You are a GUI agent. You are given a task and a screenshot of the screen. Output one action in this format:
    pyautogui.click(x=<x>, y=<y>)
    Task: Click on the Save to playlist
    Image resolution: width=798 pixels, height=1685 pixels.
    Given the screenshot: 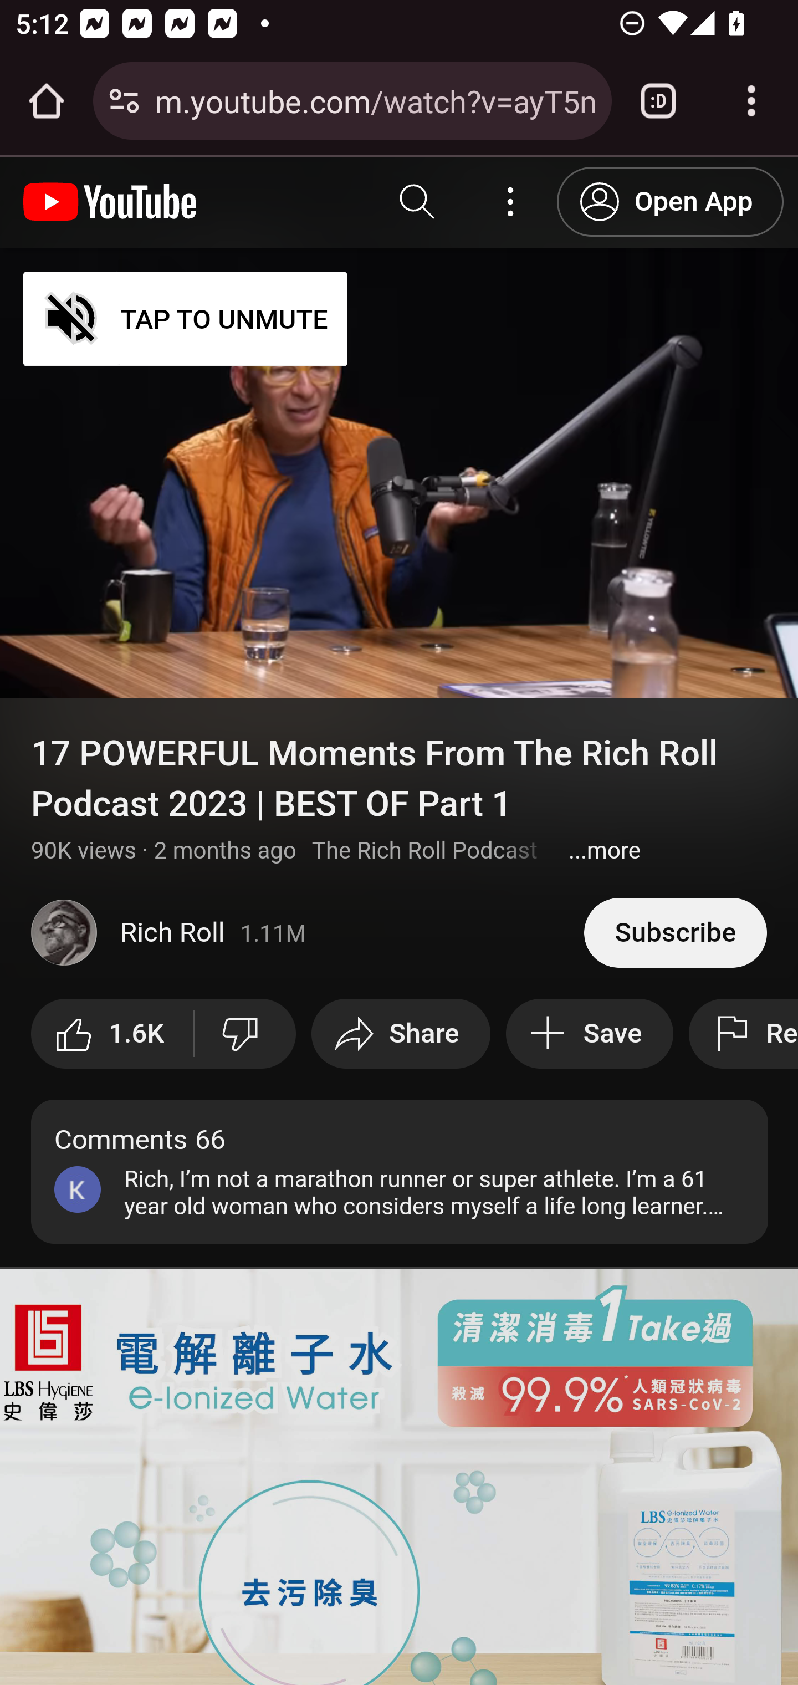 What is the action you would take?
    pyautogui.click(x=590, y=1033)
    